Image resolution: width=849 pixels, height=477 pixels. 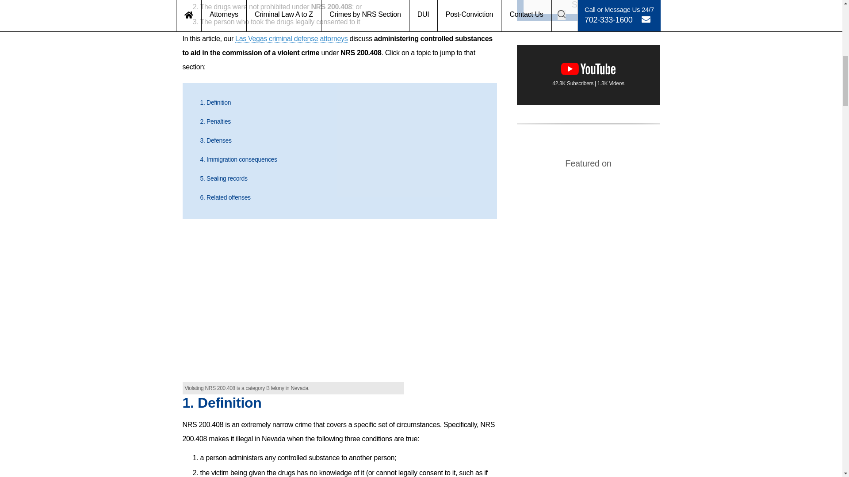 What do you see at coordinates (589, 7) in the screenshot?
I see `Submit` at bounding box center [589, 7].